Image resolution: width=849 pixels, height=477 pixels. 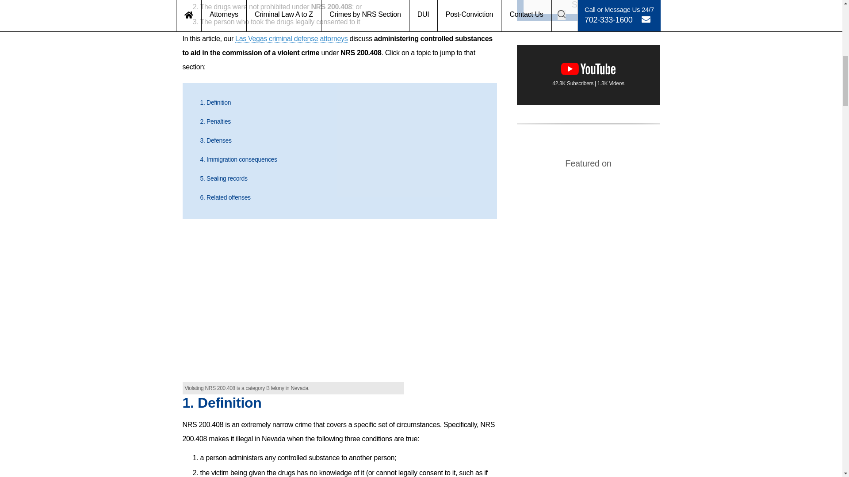 What do you see at coordinates (589, 7) in the screenshot?
I see `Submit` at bounding box center [589, 7].